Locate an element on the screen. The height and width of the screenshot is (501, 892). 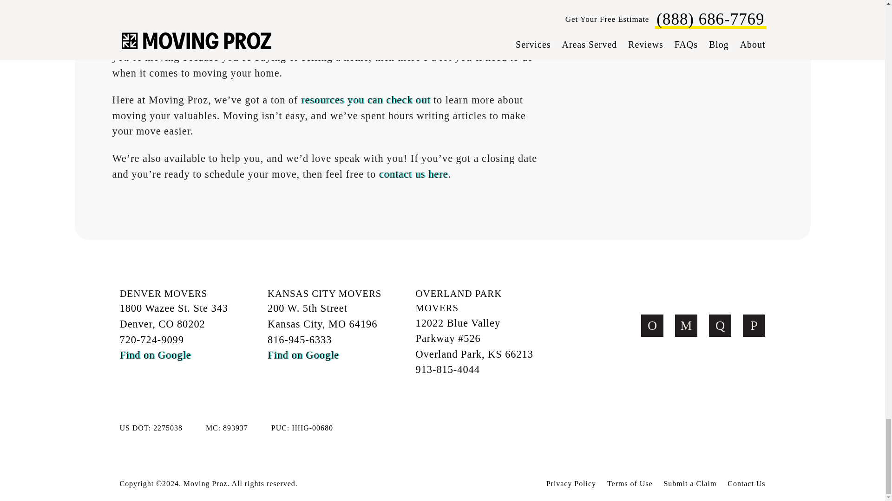
Instagram is located at coordinates (720, 326).